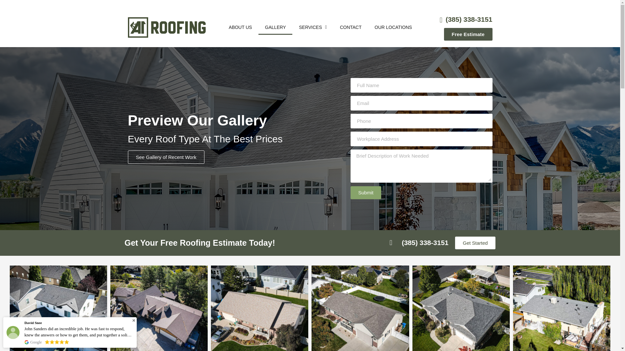 The height and width of the screenshot is (351, 625). What do you see at coordinates (366, 192) in the screenshot?
I see `Submit` at bounding box center [366, 192].